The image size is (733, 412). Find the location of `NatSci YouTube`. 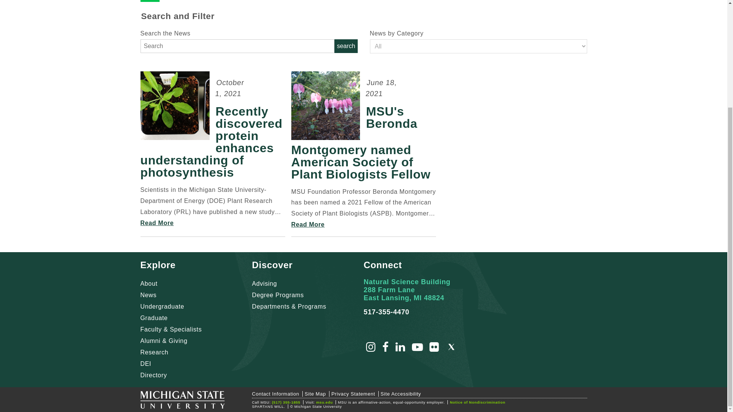

NatSci YouTube is located at coordinates (418, 349).